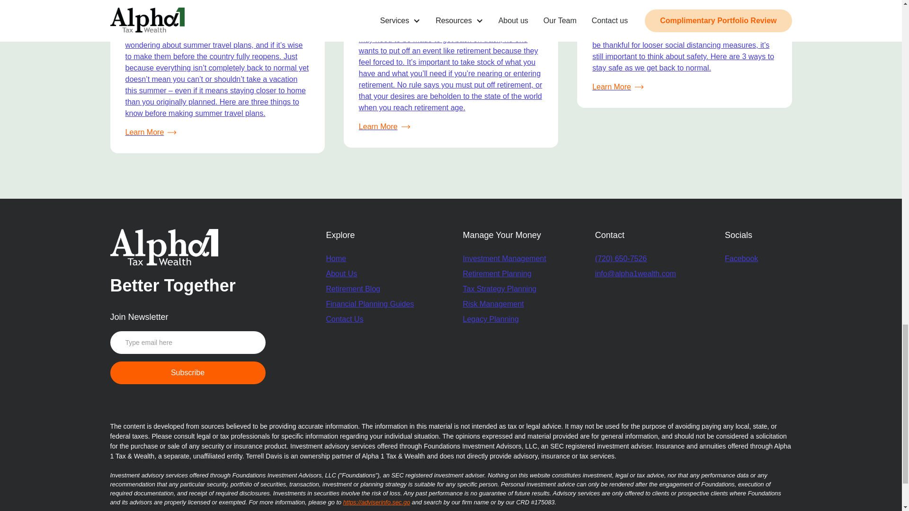 The height and width of the screenshot is (511, 909). Describe the element at coordinates (187, 373) in the screenshot. I see `Subscribe` at that location.